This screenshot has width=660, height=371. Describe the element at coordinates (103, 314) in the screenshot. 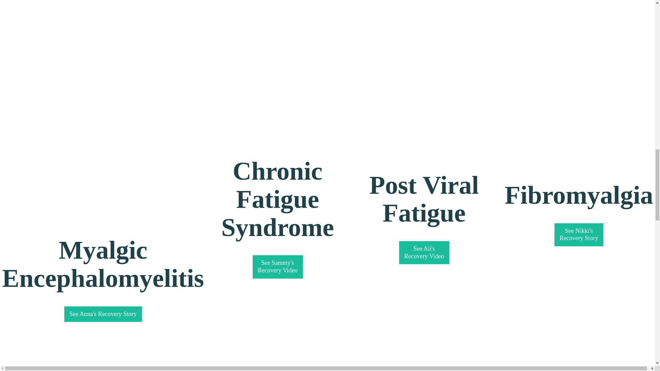

I see `Myalgic Encephalomyelitis - Anna` at that location.